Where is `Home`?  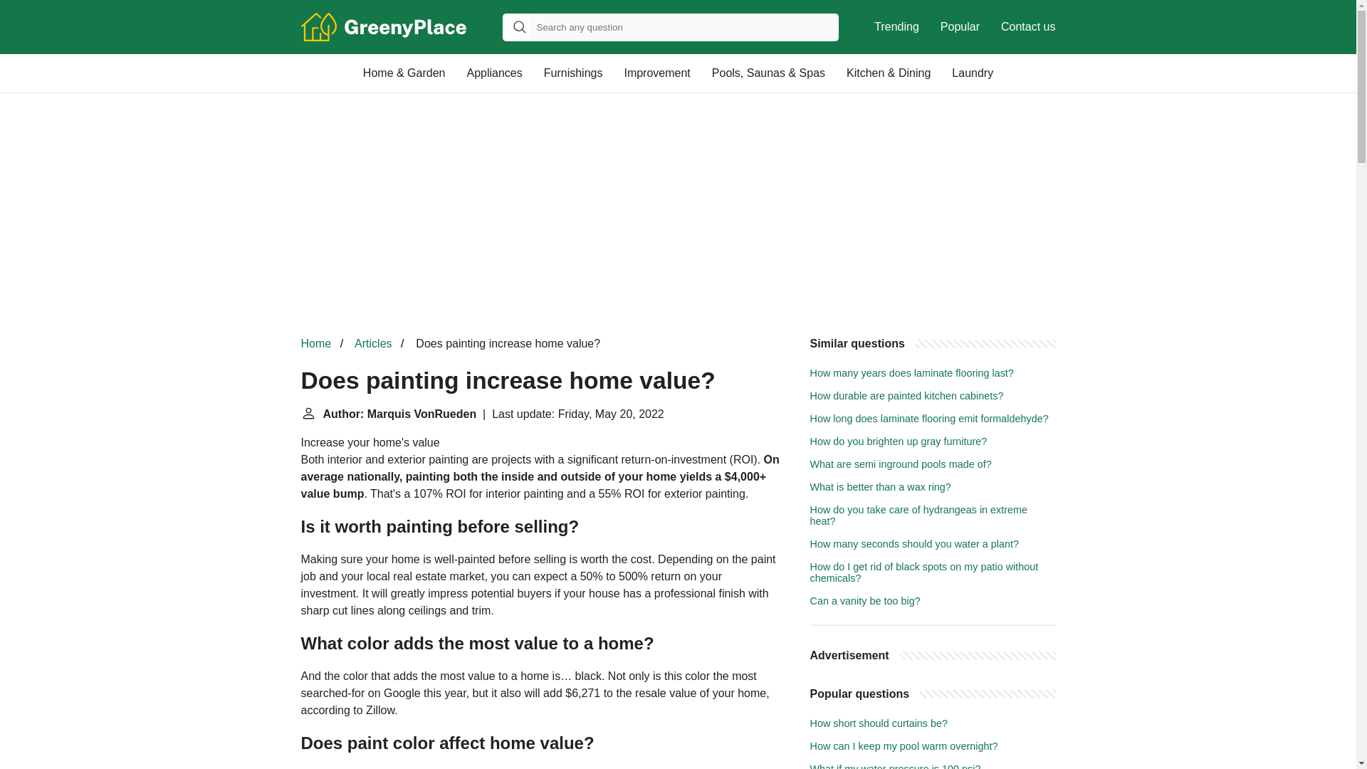 Home is located at coordinates (315, 343).